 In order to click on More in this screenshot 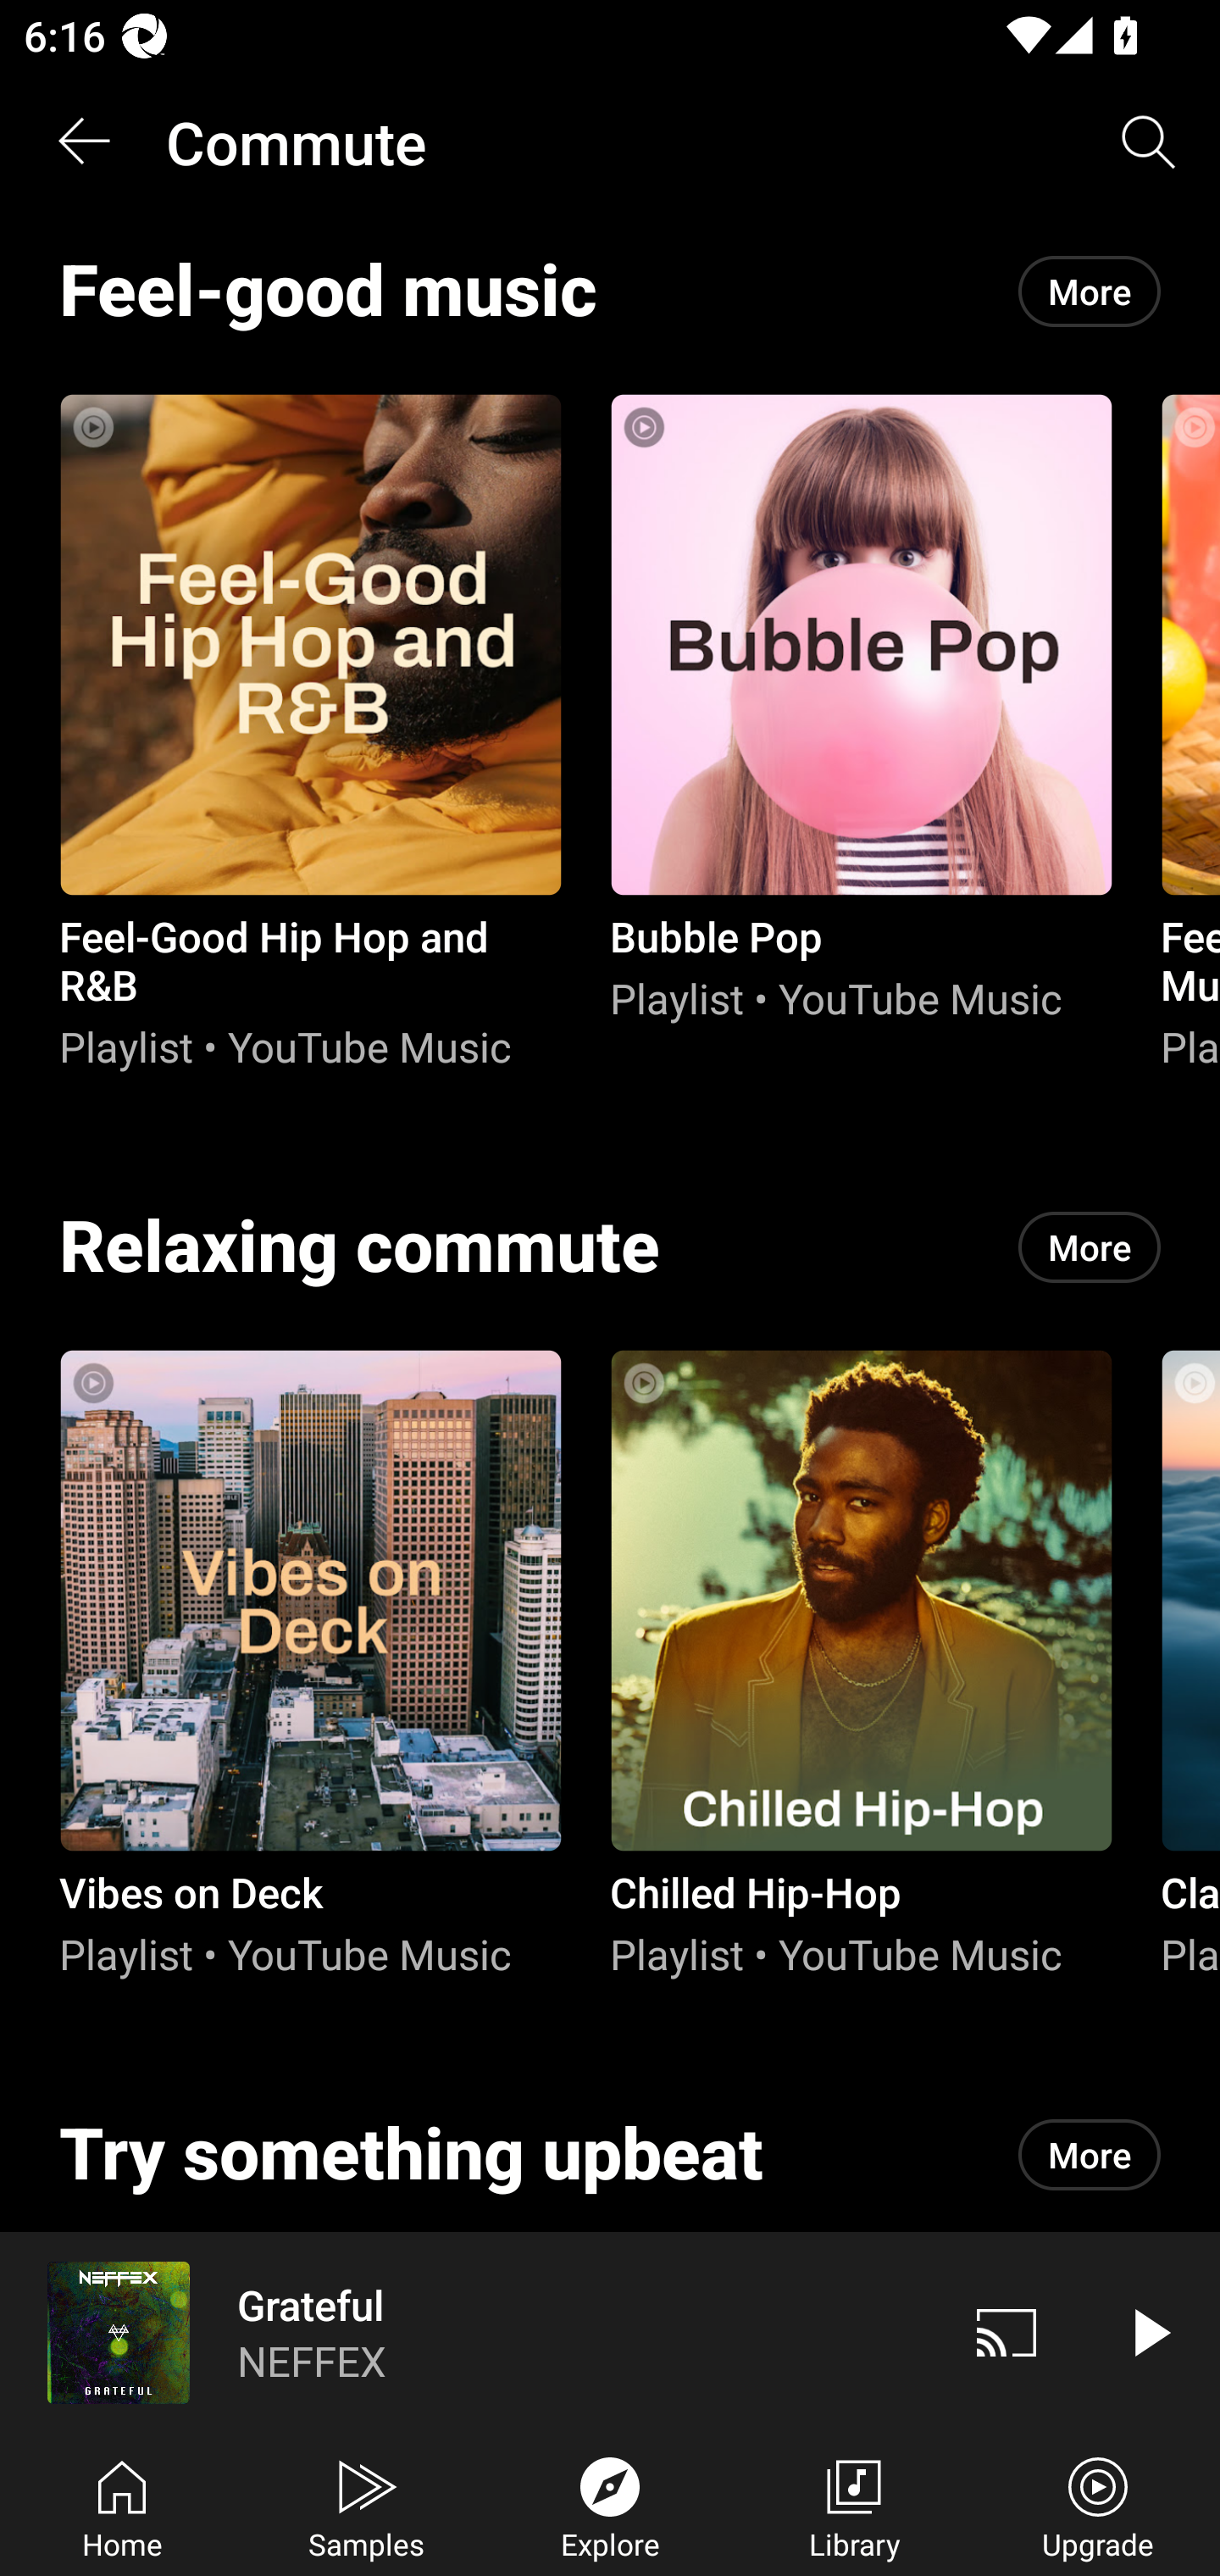, I will do `click(1090, 1246)`.